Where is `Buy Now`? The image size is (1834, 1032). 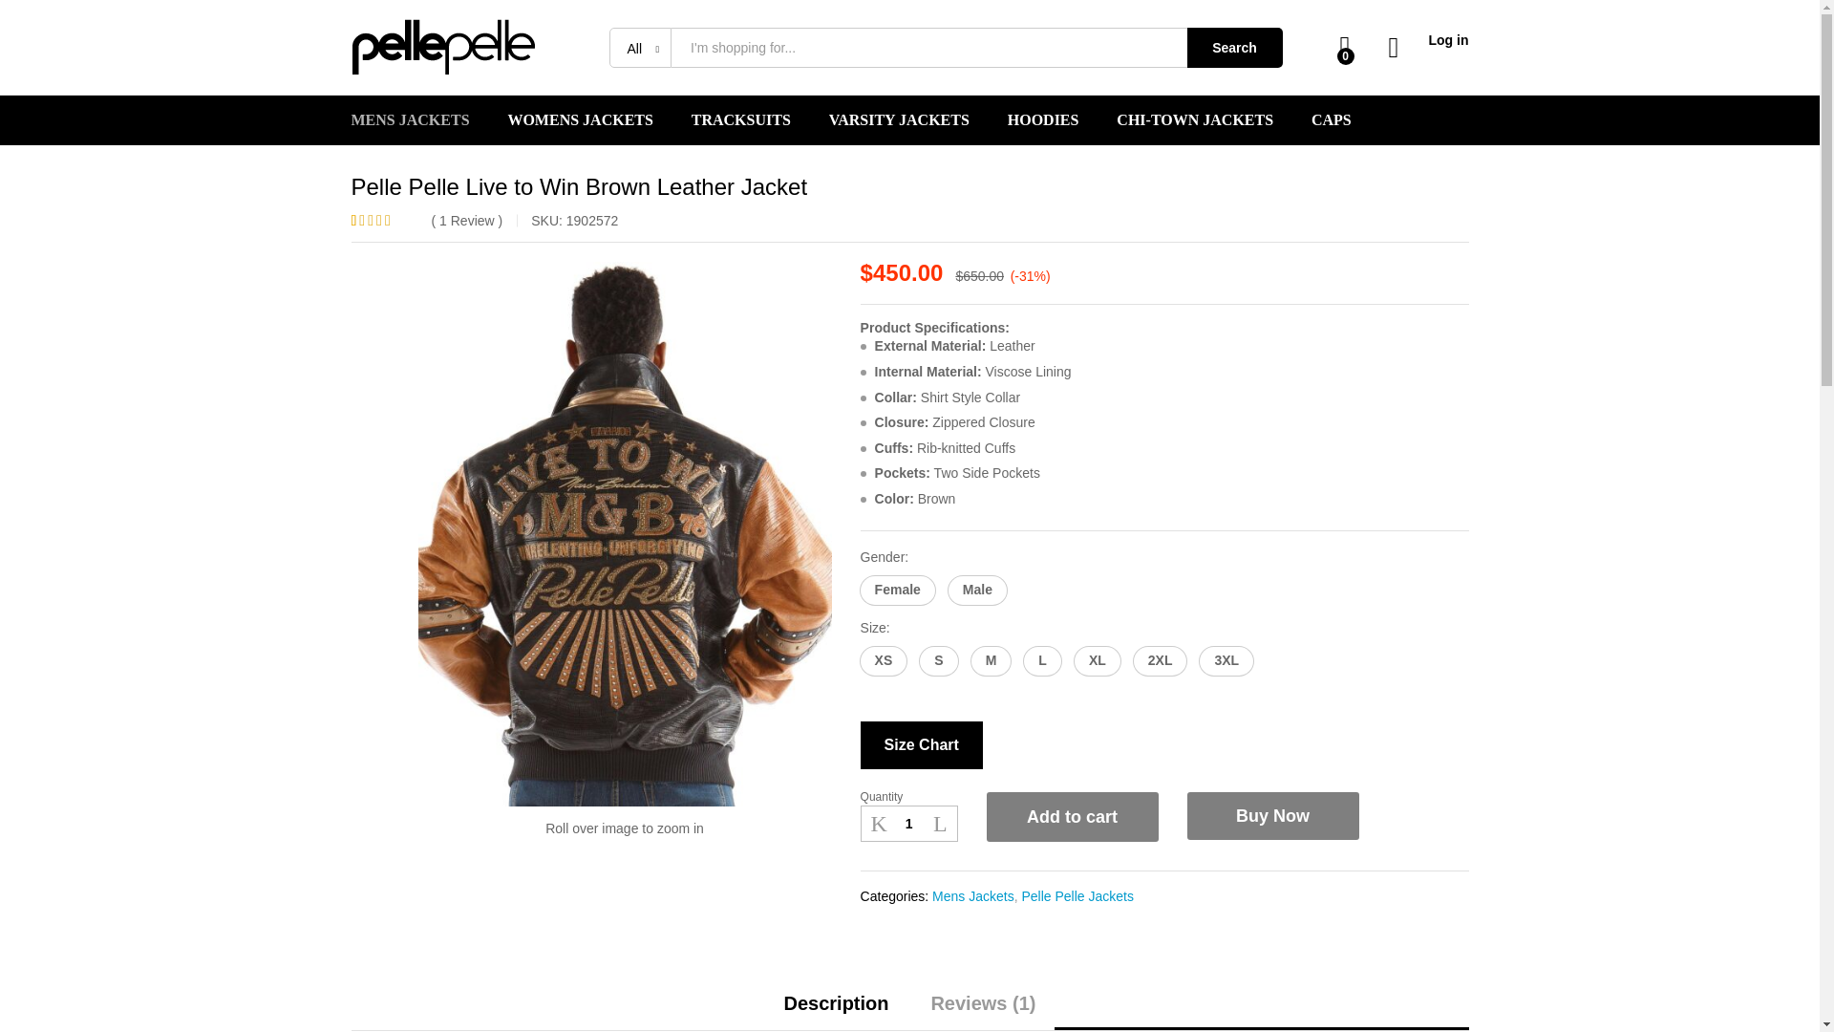 Buy Now is located at coordinates (1272, 816).